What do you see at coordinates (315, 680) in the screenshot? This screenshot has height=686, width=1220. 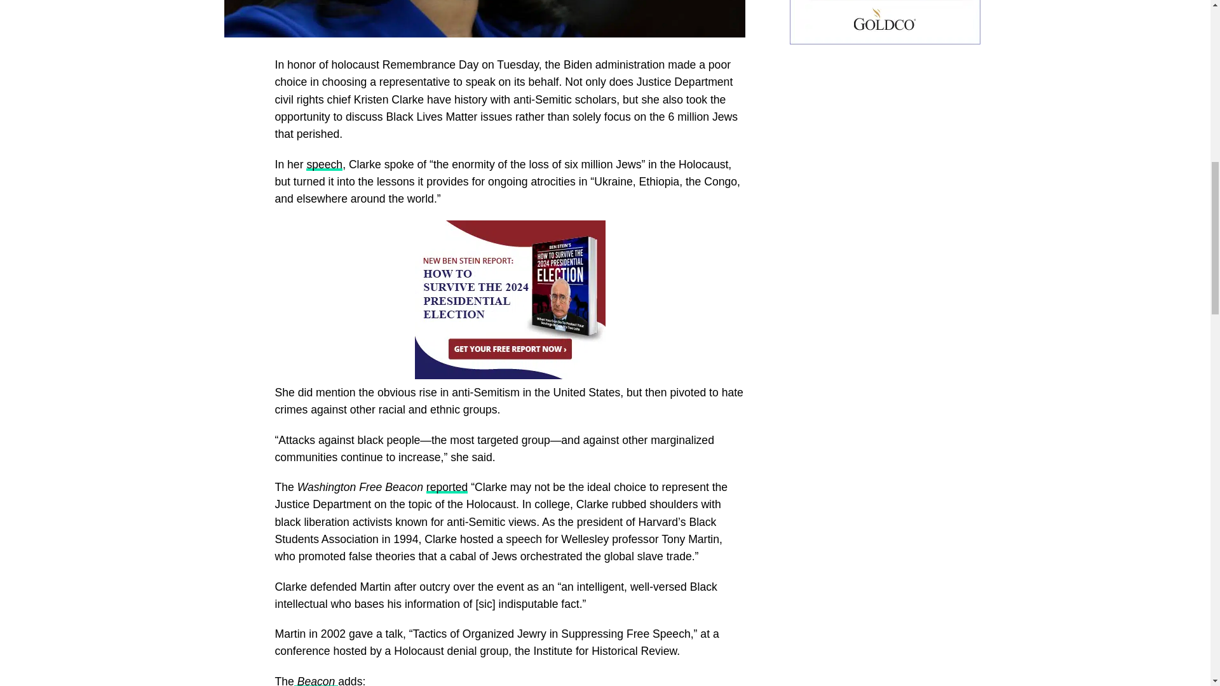 I see `Beacon` at bounding box center [315, 680].